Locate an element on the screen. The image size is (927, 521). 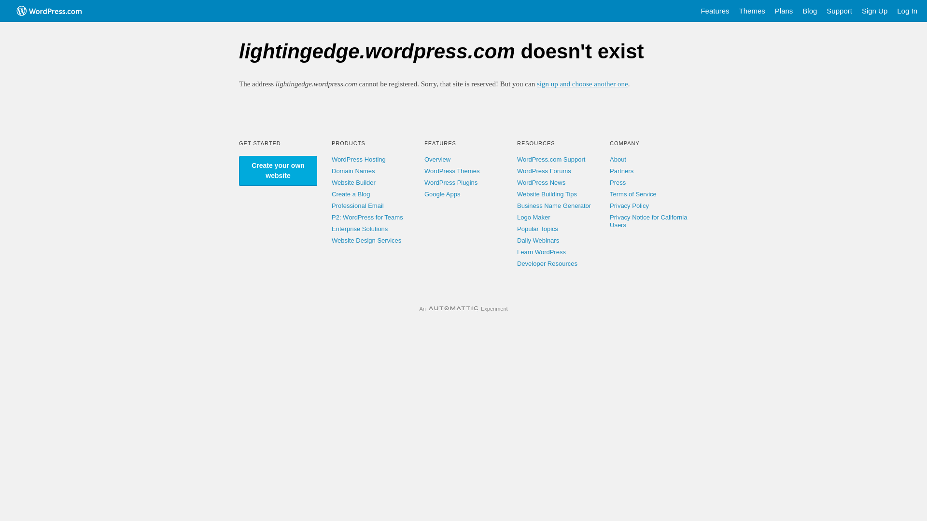
sign up and choose another one is located at coordinates (582, 84).